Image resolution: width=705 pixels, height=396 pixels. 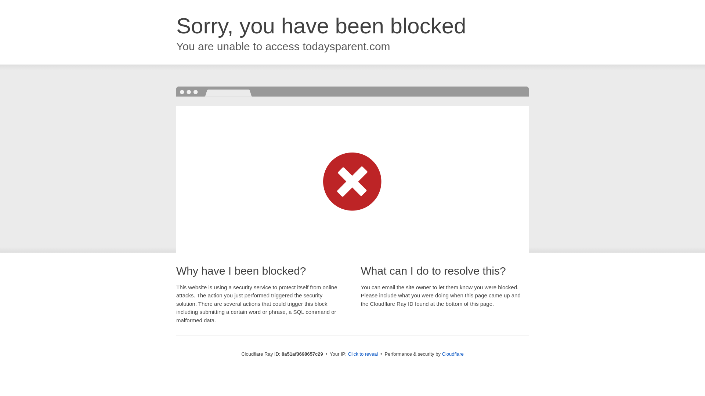 I want to click on Cloudflare, so click(x=453, y=354).